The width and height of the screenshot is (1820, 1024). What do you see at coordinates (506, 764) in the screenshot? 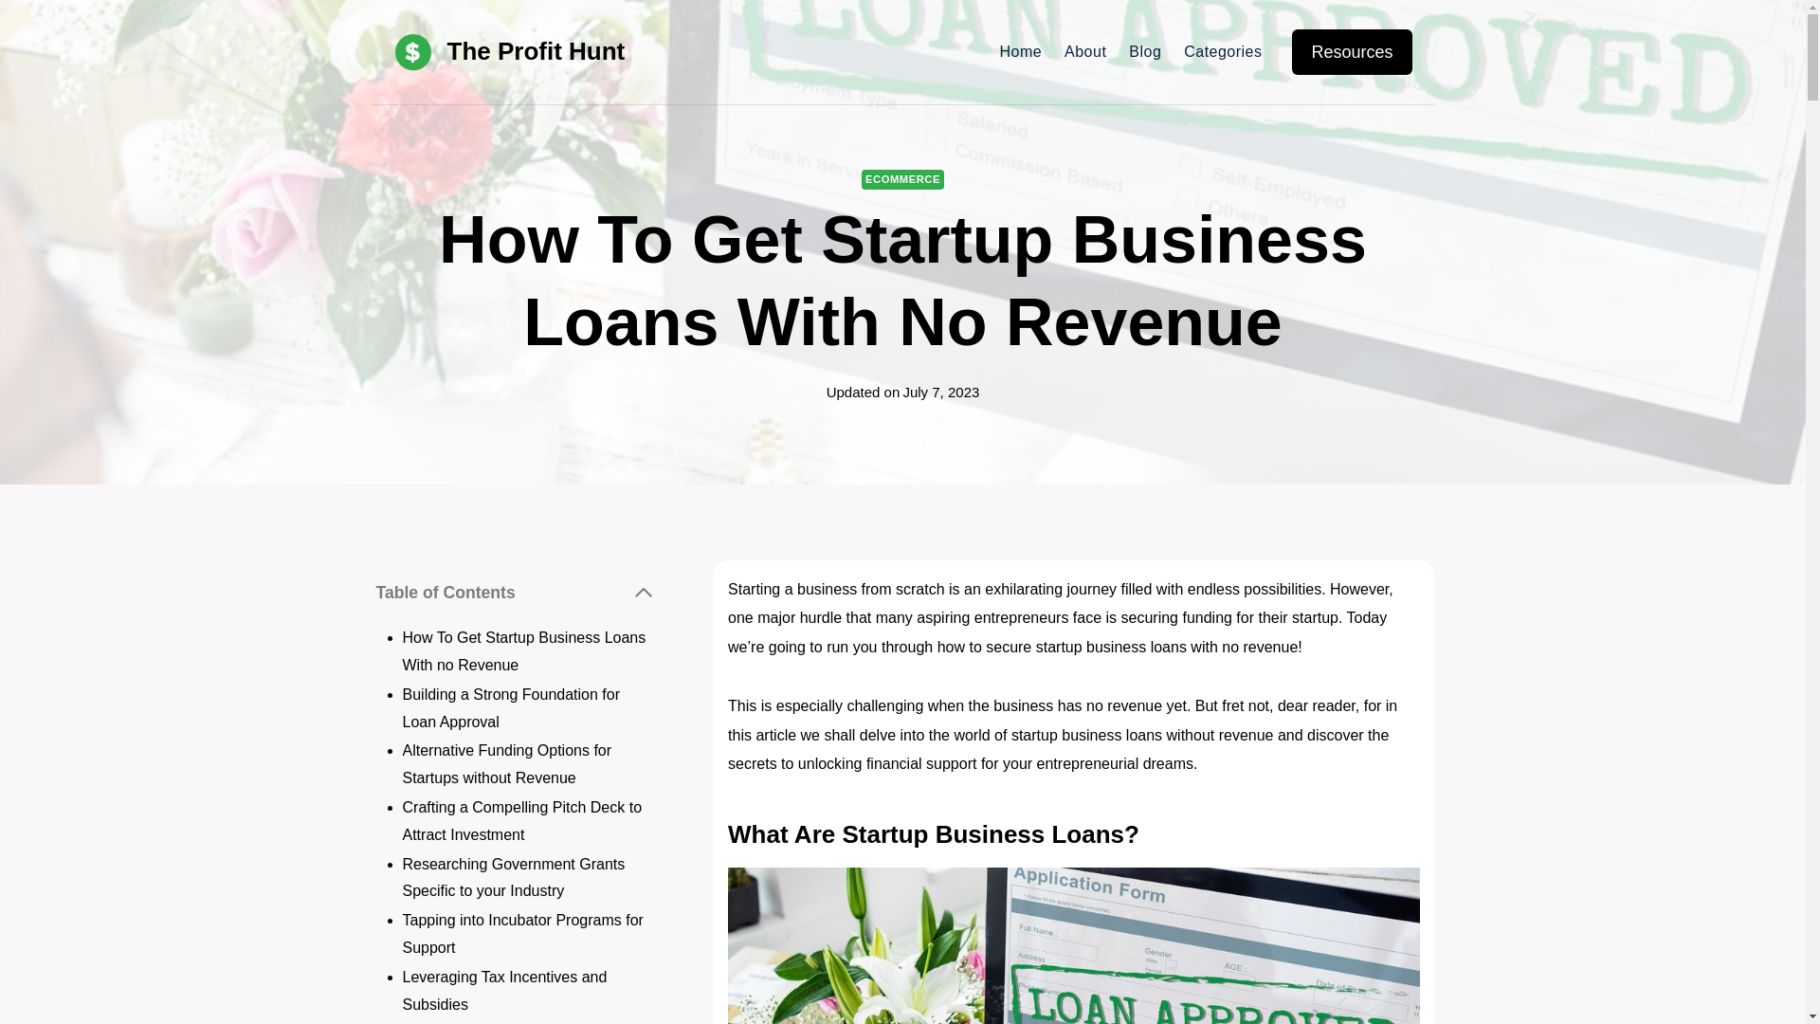
I see `Alternative Funding Options for Startups without Revenue` at bounding box center [506, 764].